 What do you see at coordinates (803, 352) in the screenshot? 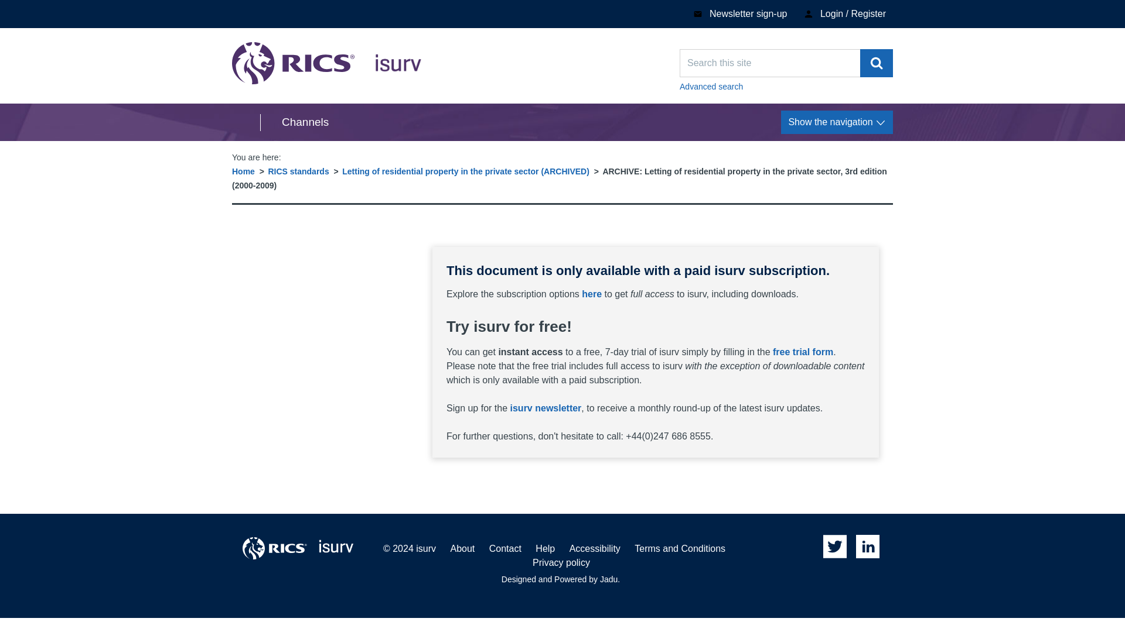
I see `free trial form` at bounding box center [803, 352].